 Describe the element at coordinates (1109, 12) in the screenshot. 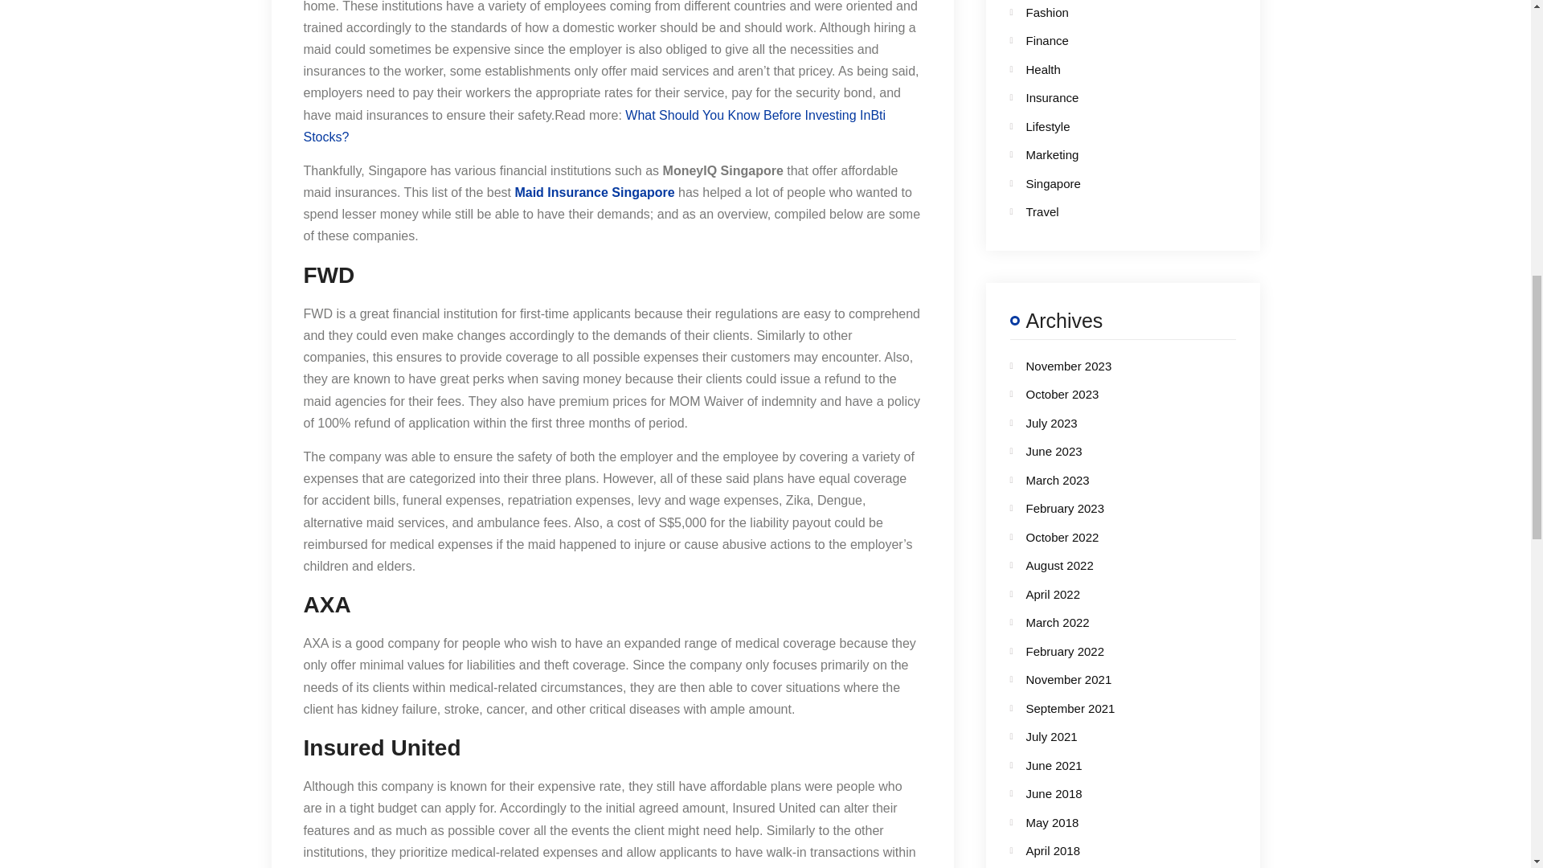

I see `Fashion` at that location.